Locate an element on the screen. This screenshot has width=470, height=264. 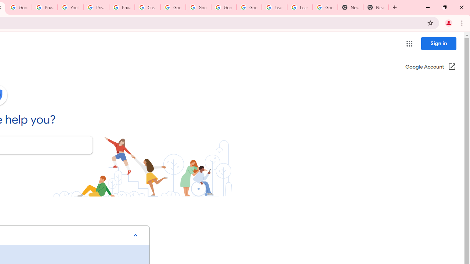
YouTube is located at coordinates (70, 7).